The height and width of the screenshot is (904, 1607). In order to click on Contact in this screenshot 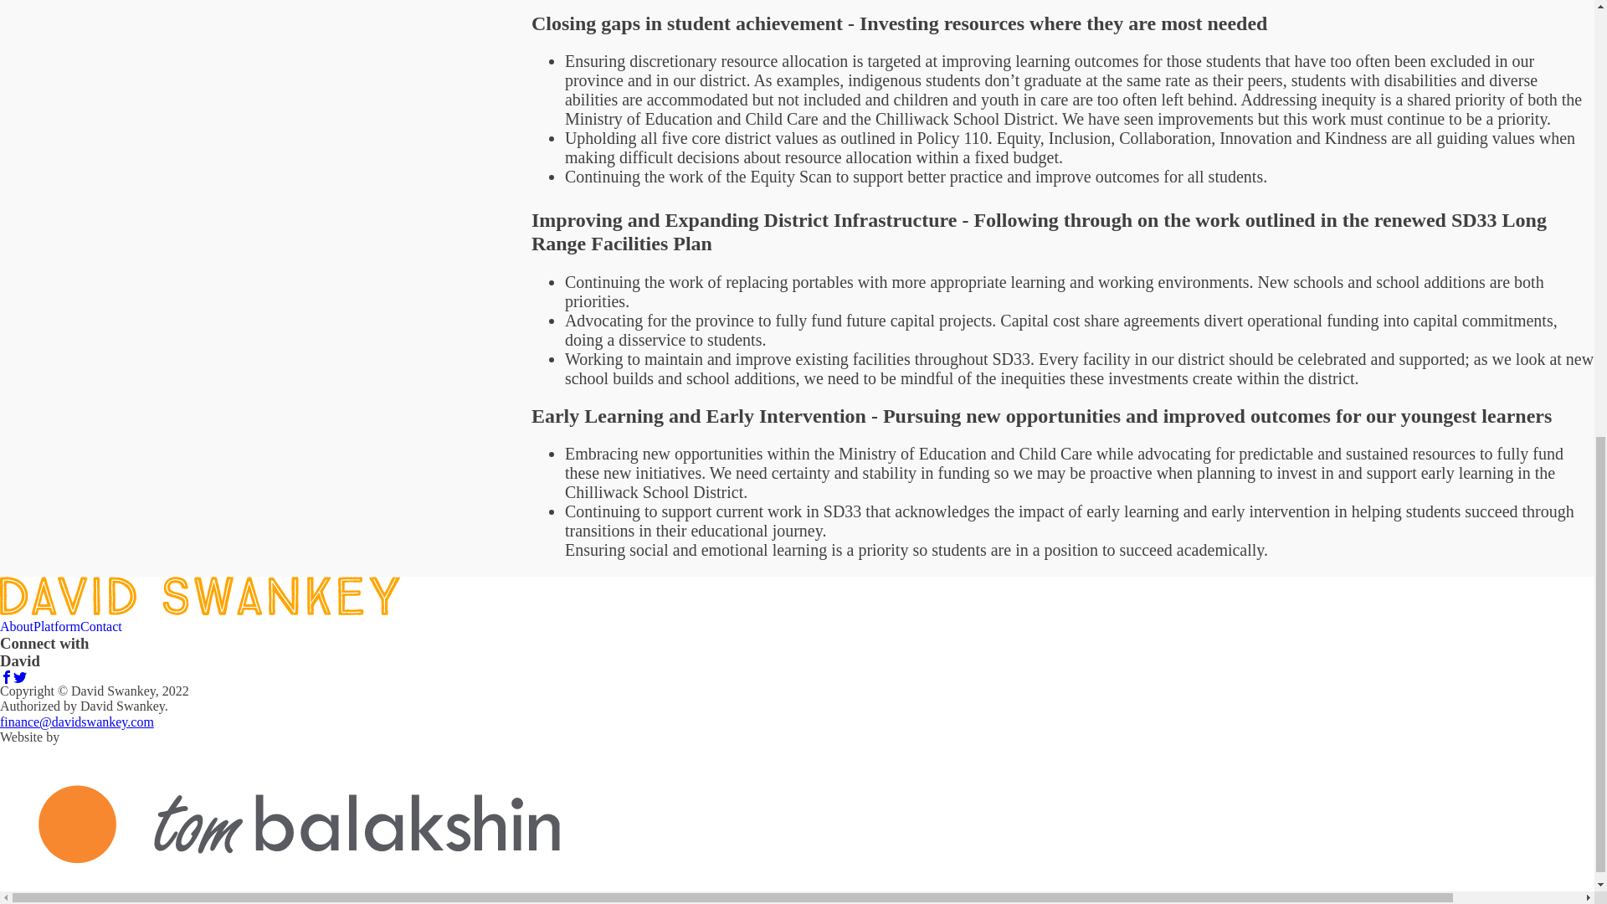, I will do `click(100, 626)`.